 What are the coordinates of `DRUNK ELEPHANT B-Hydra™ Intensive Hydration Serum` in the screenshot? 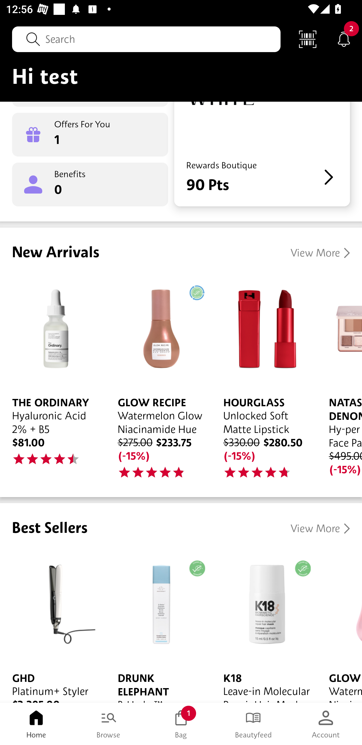 It's located at (158, 626).